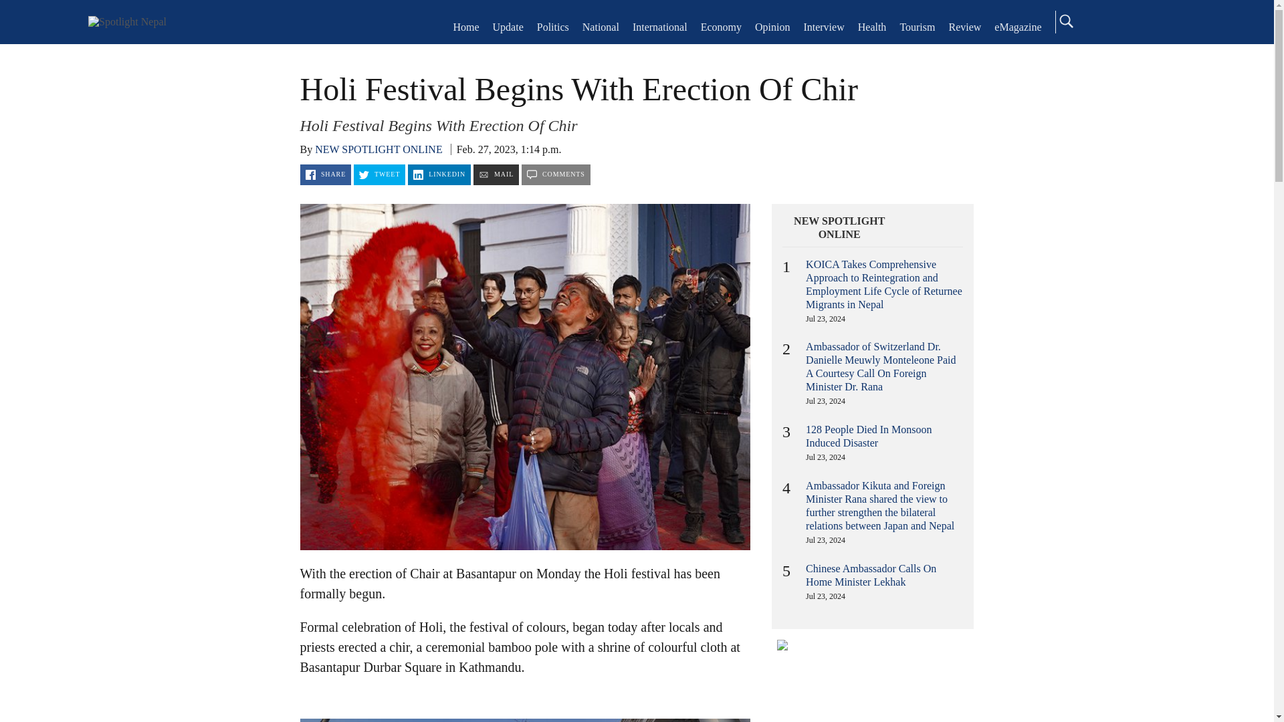  Describe the element at coordinates (556, 174) in the screenshot. I see `COMMENTS` at that location.